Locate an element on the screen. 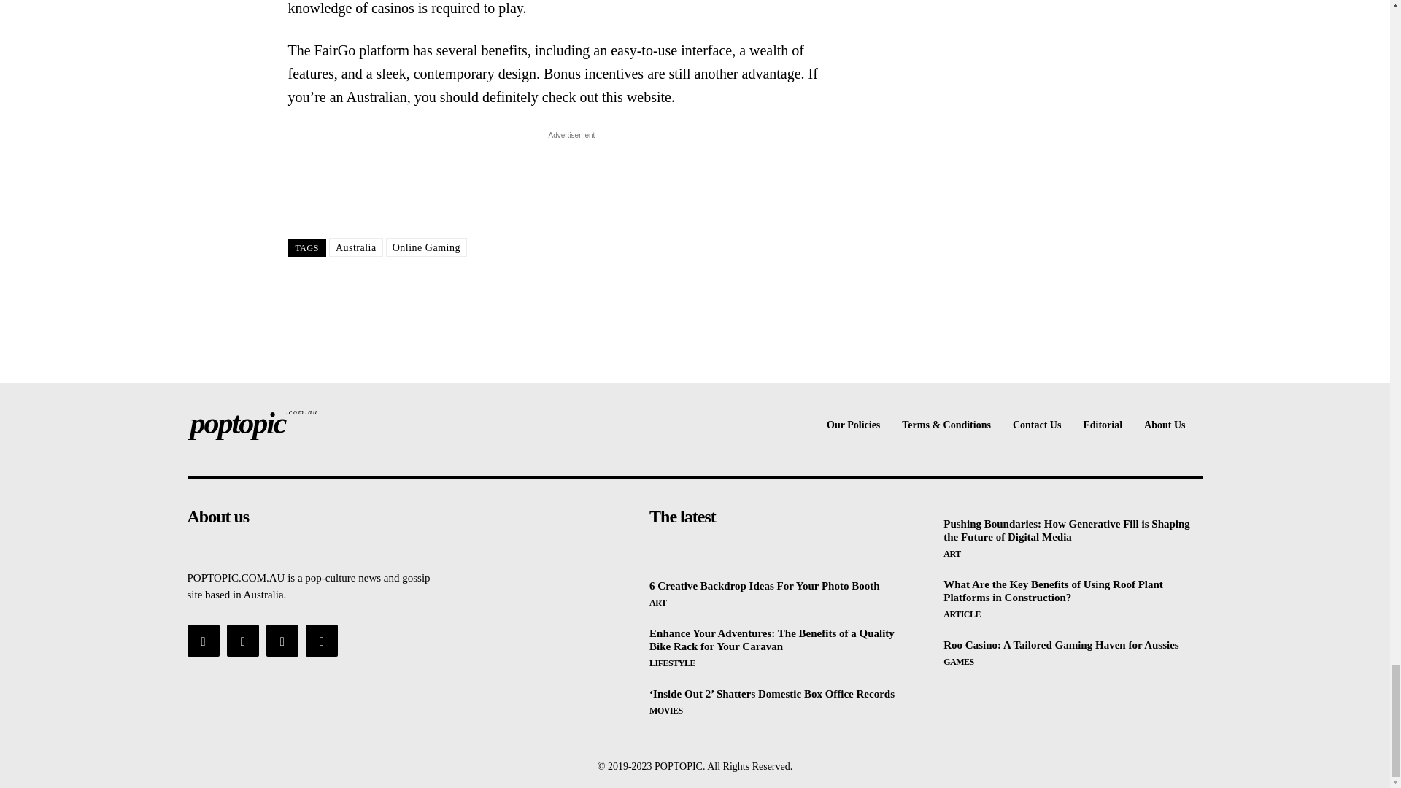  Editorial is located at coordinates (1102, 425).